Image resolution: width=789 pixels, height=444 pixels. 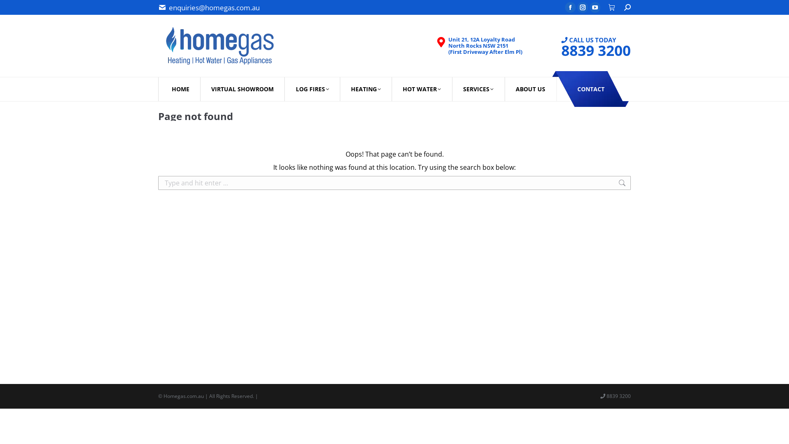 I want to click on Go!, so click(x=644, y=186).